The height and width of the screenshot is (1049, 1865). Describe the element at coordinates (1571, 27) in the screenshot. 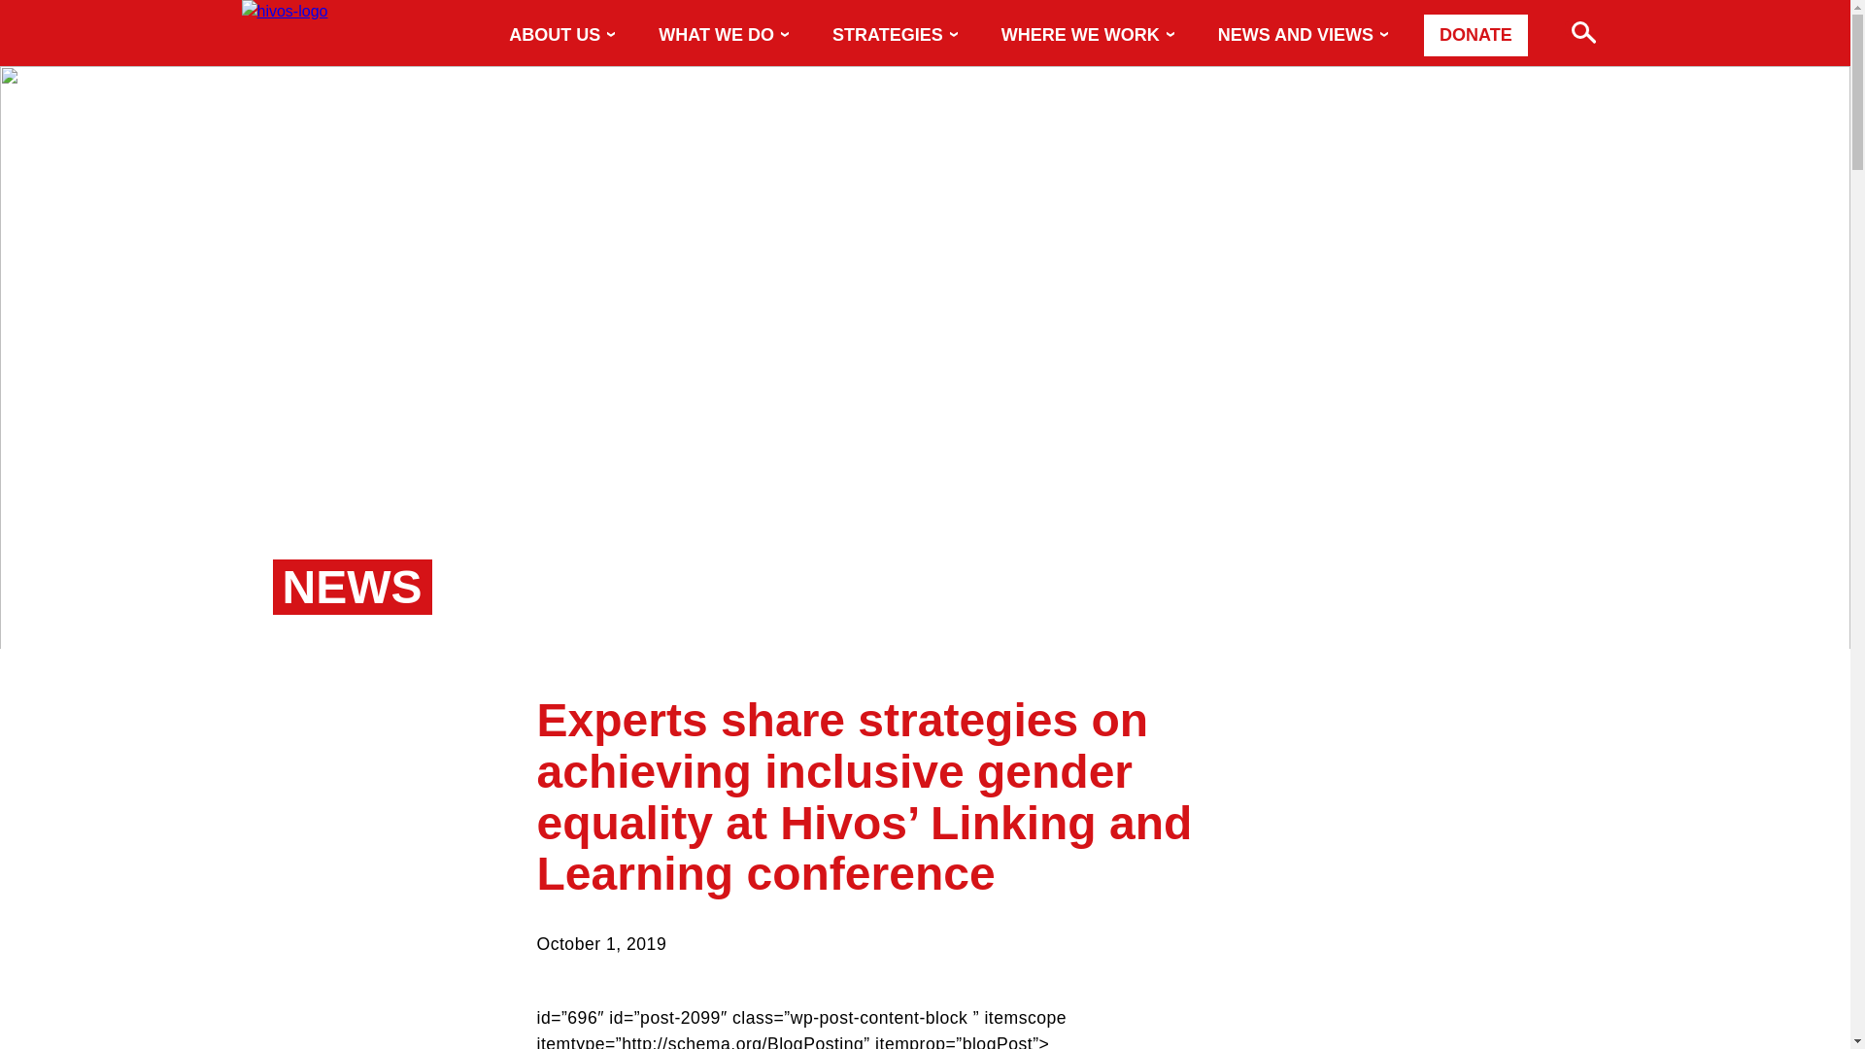

I see `Open Search` at that location.